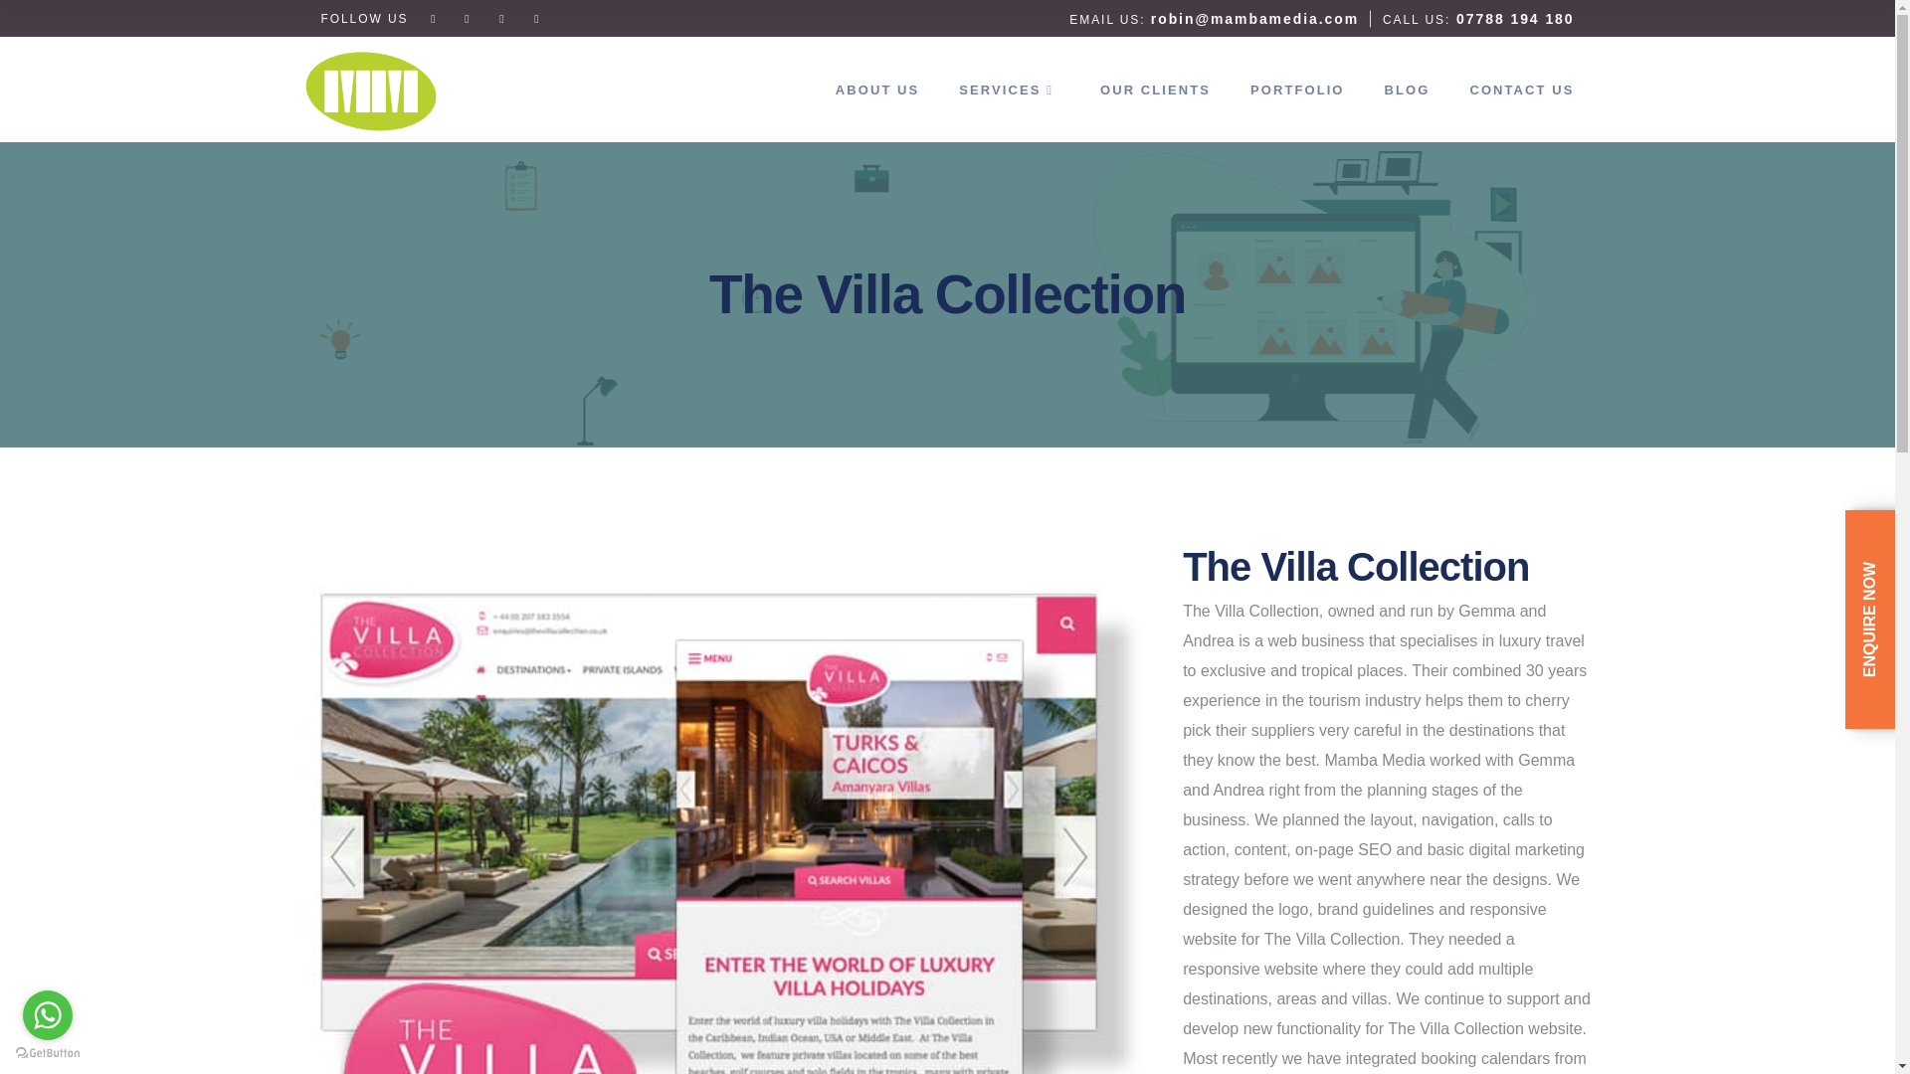 The height and width of the screenshot is (1074, 1910). I want to click on BLOG, so click(1407, 89).